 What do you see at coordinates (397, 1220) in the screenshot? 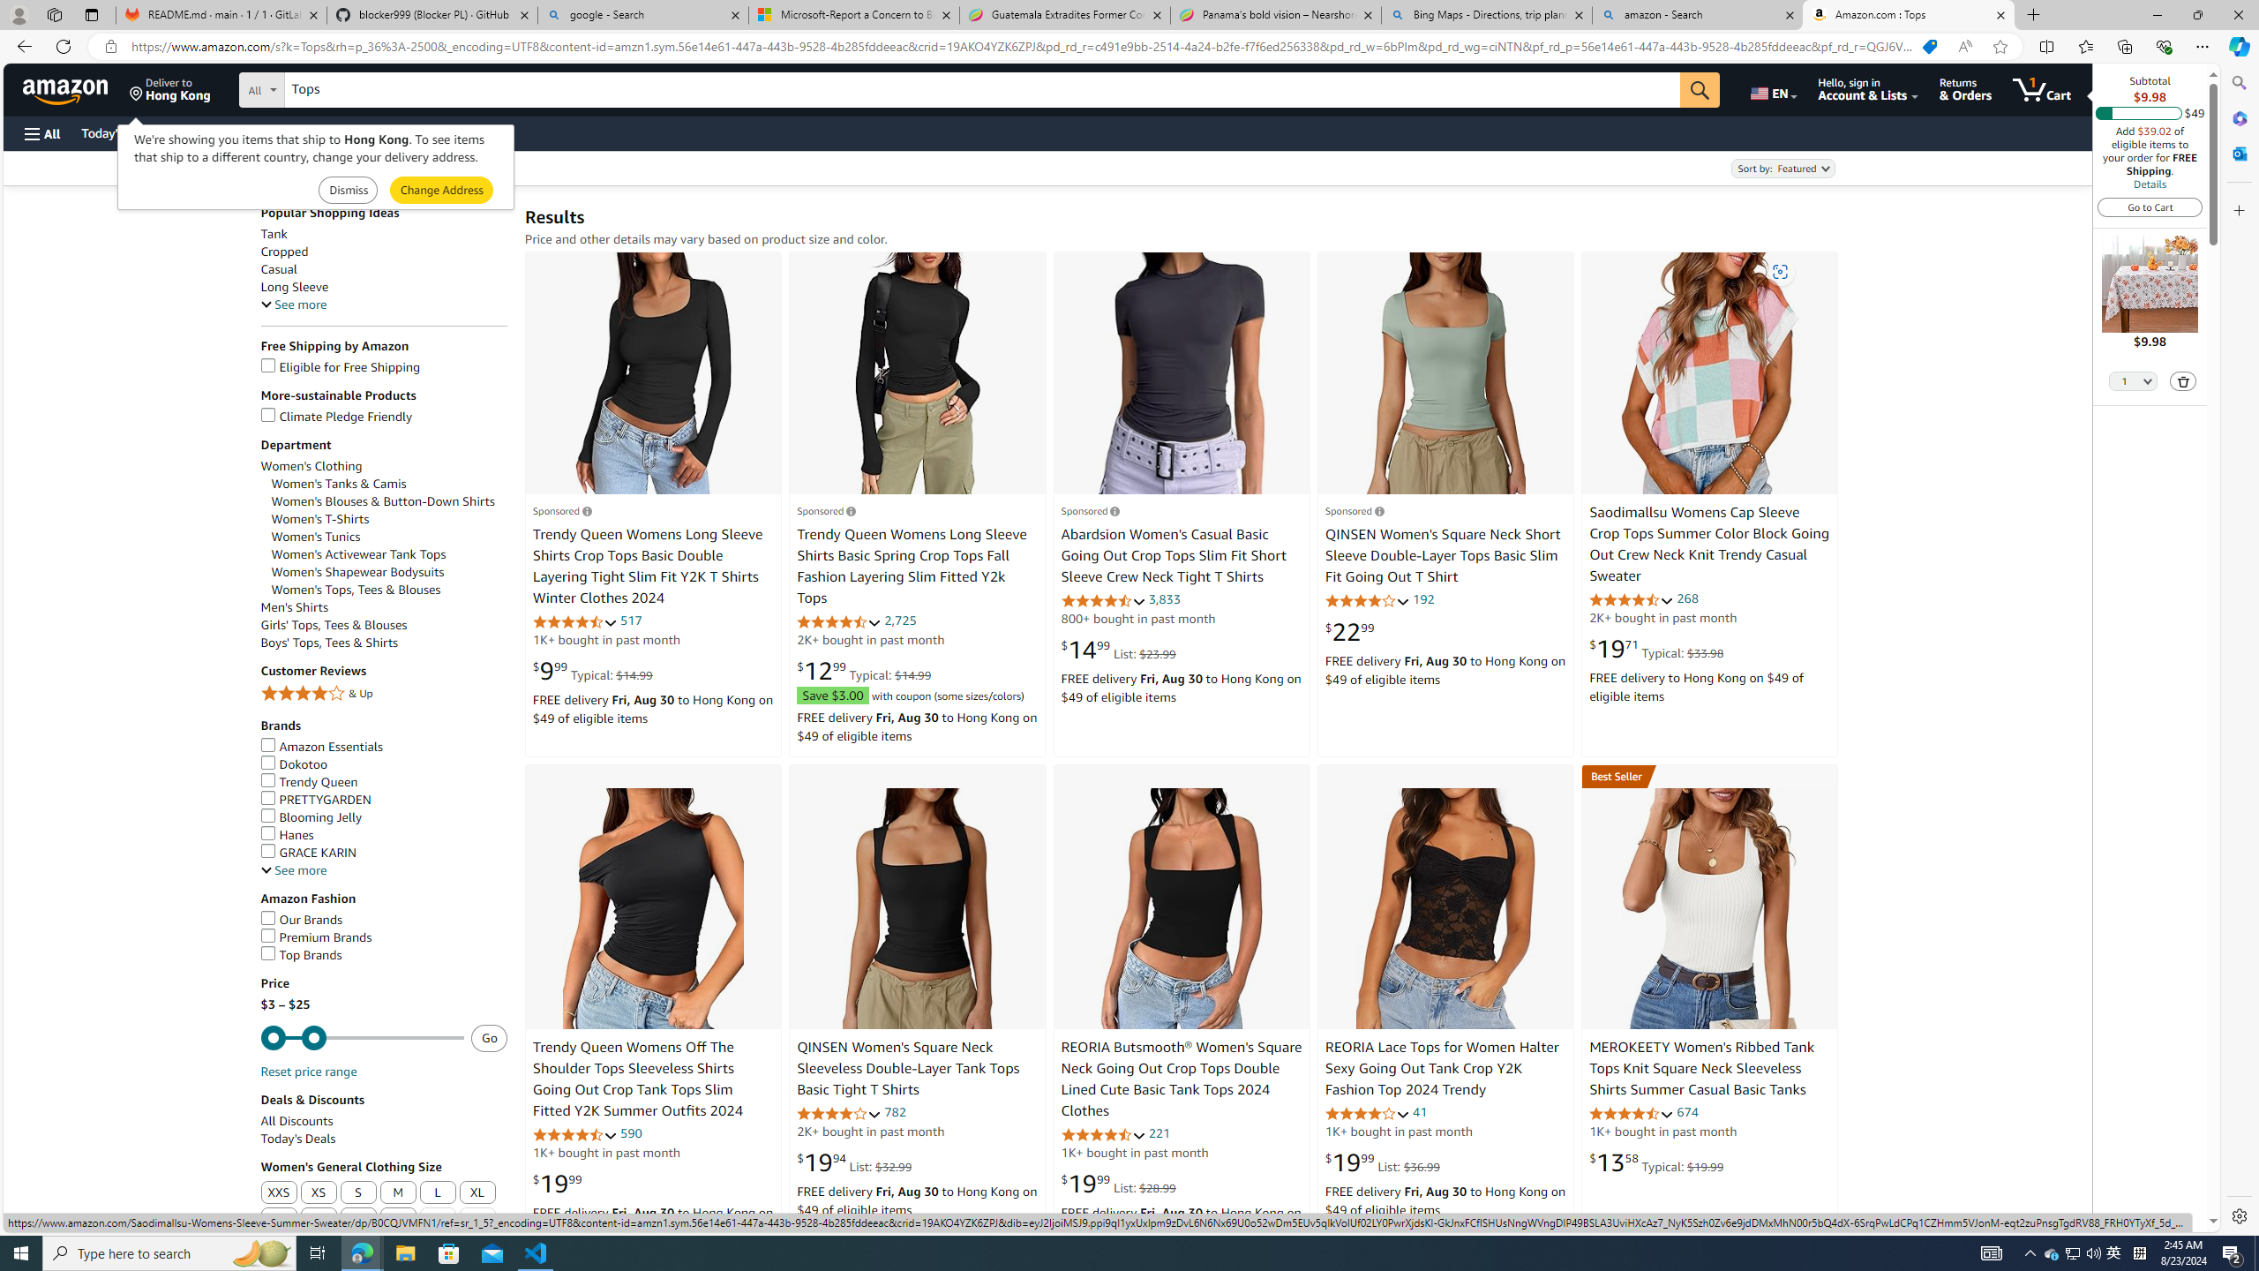
I see `5XL` at bounding box center [397, 1220].